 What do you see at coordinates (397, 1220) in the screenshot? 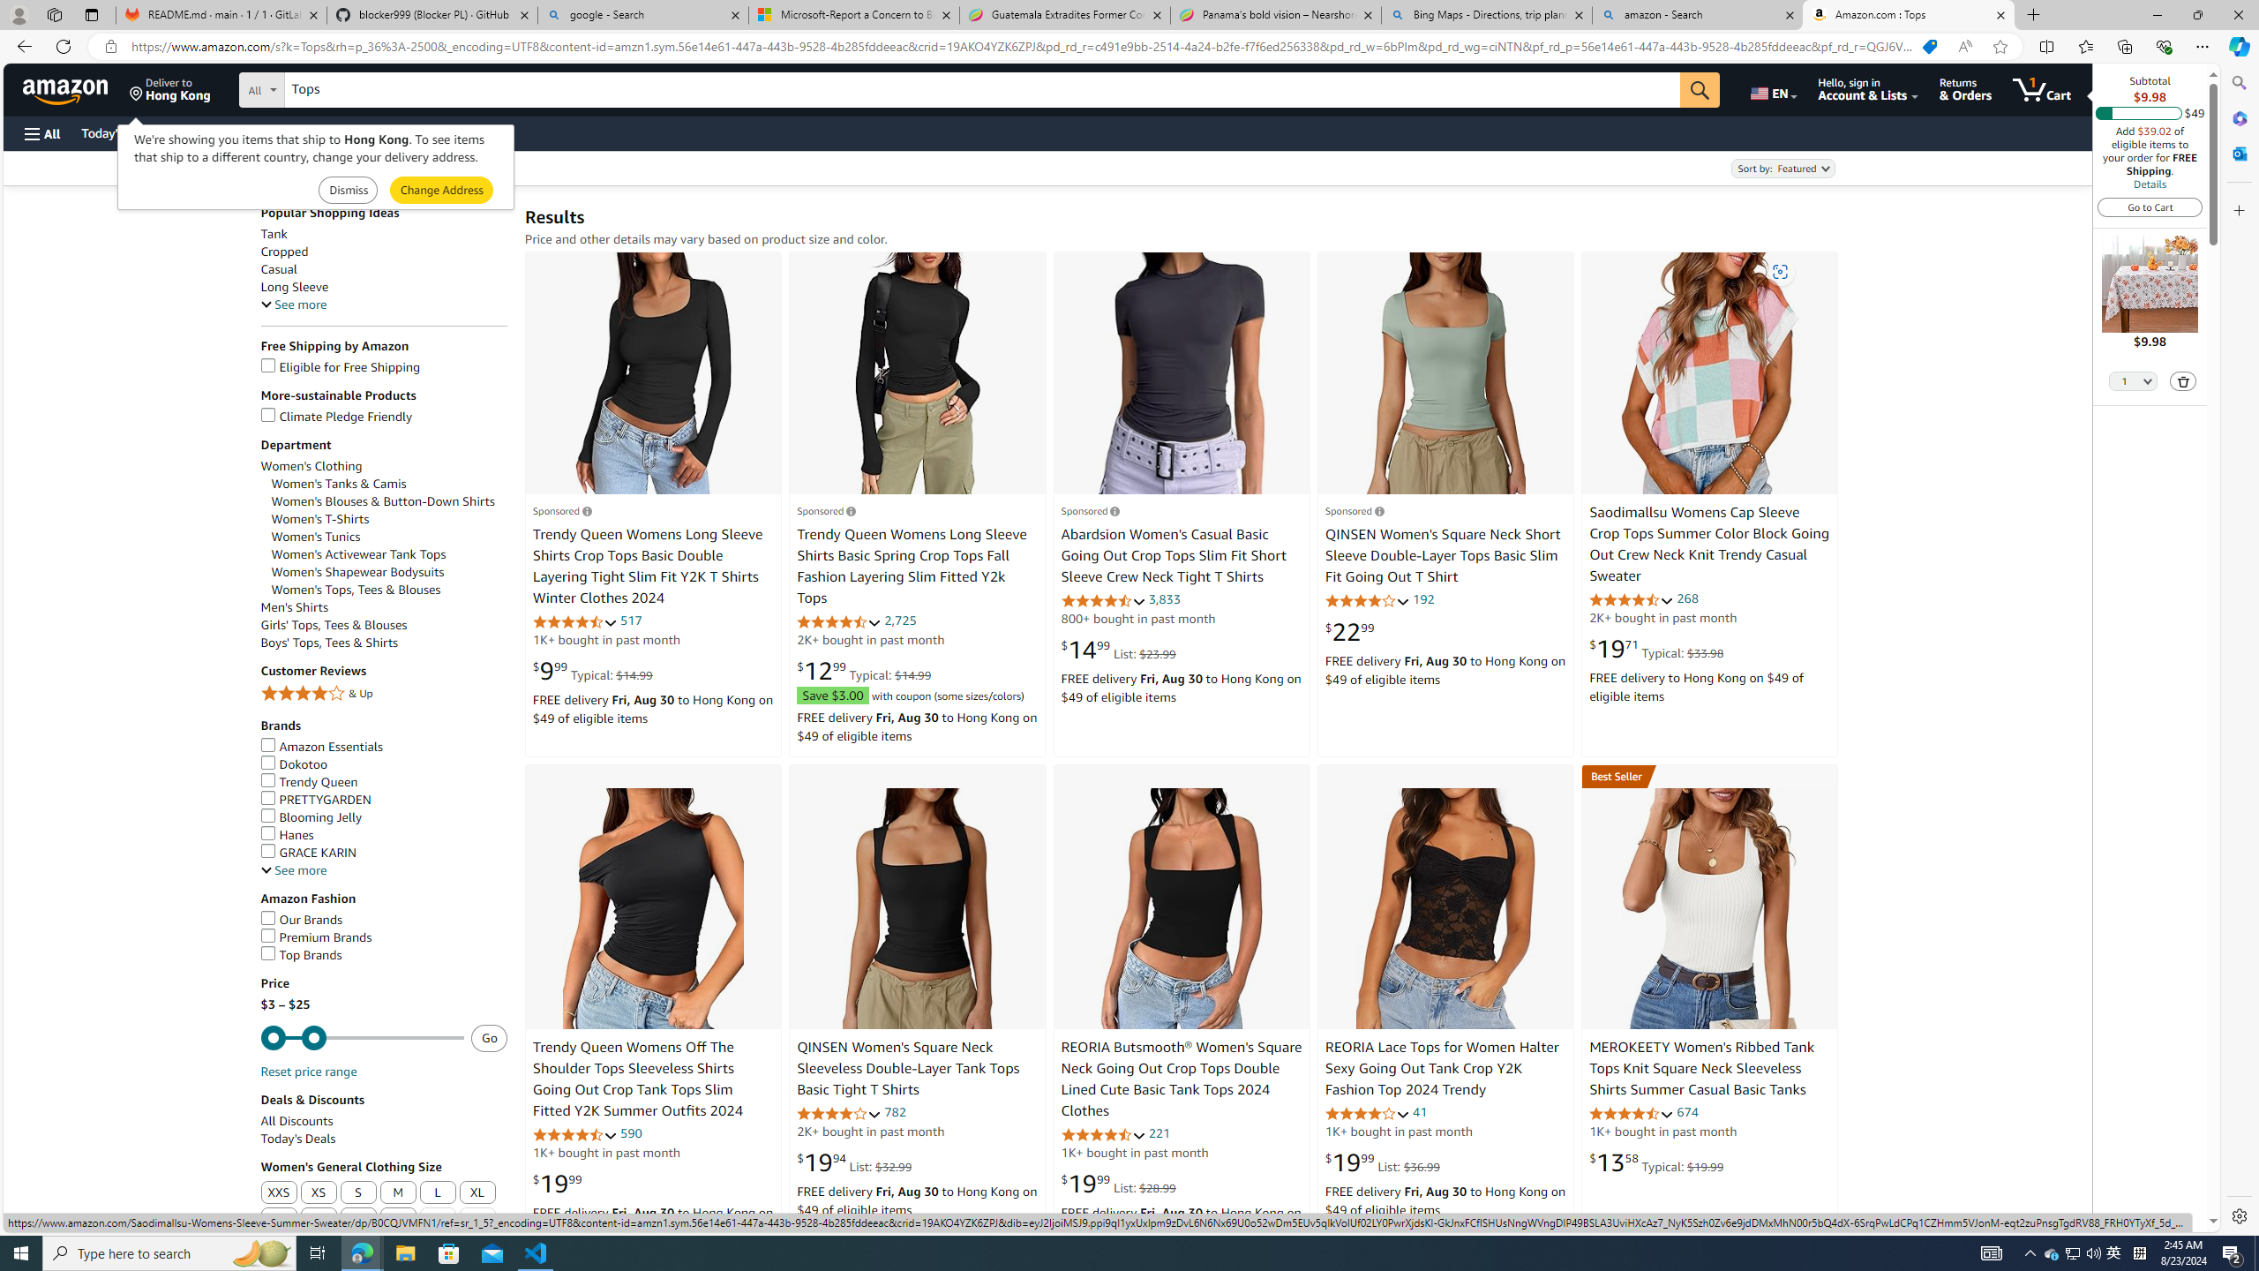
I see `5XL` at bounding box center [397, 1220].